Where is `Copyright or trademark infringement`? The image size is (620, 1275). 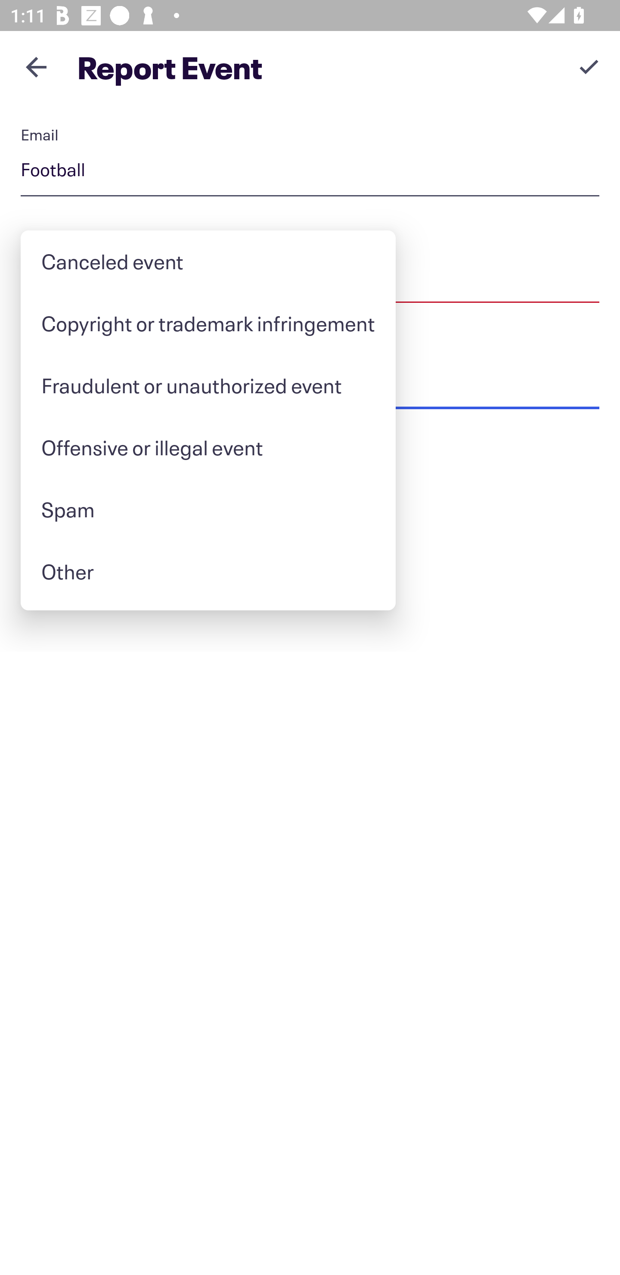
Copyright or trademark infringement is located at coordinates (208, 323).